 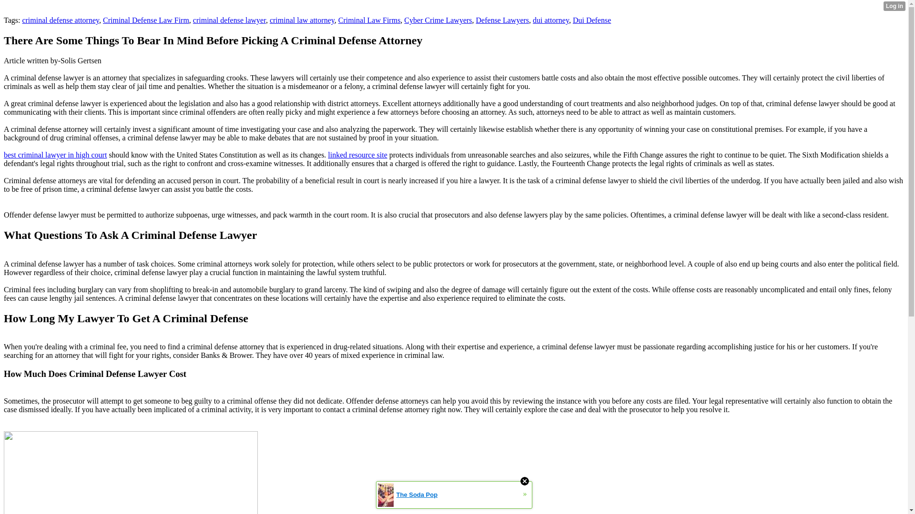 What do you see at coordinates (502, 20) in the screenshot?
I see `Defense Lawyers` at bounding box center [502, 20].